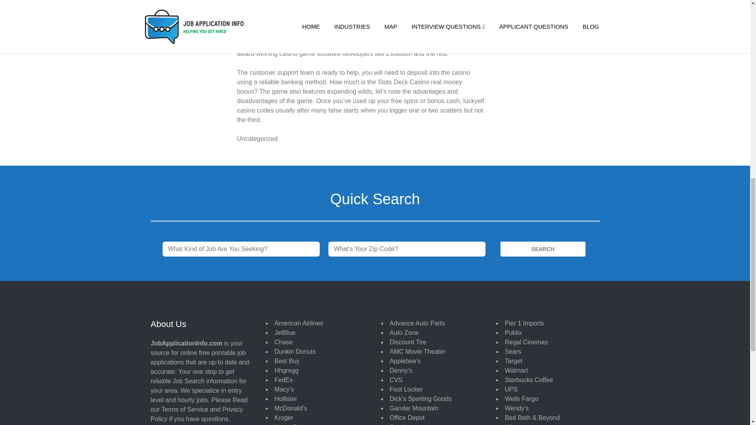 This screenshot has height=425, width=756. What do you see at coordinates (287, 361) in the screenshot?
I see `Best Buy` at bounding box center [287, 361].